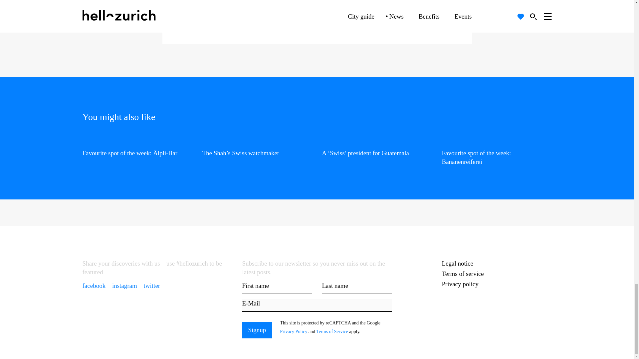 This screenshot has width=639, height=359. I want to click on Signup, so click(257, 330).